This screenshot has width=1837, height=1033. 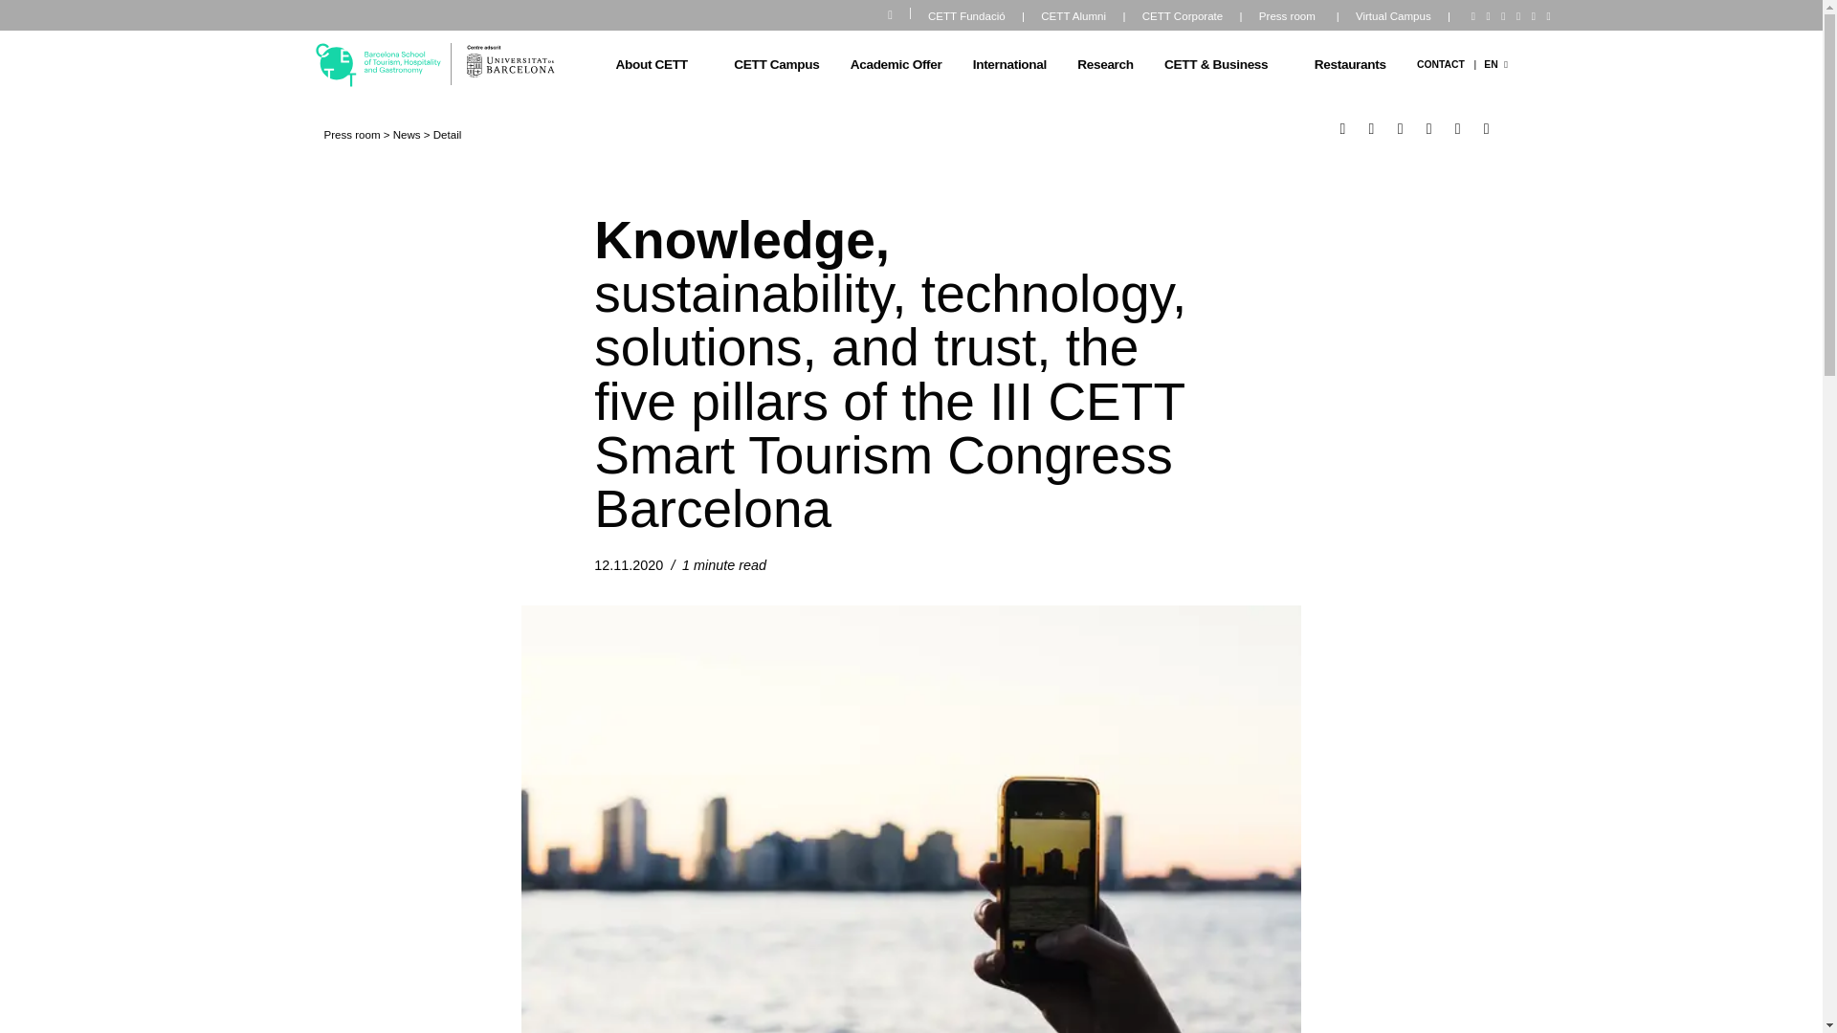 What do you see at coordinates (1393, 17) in the screenshot?
I see `Virtual Campus` at bounding box center [1393, 17].